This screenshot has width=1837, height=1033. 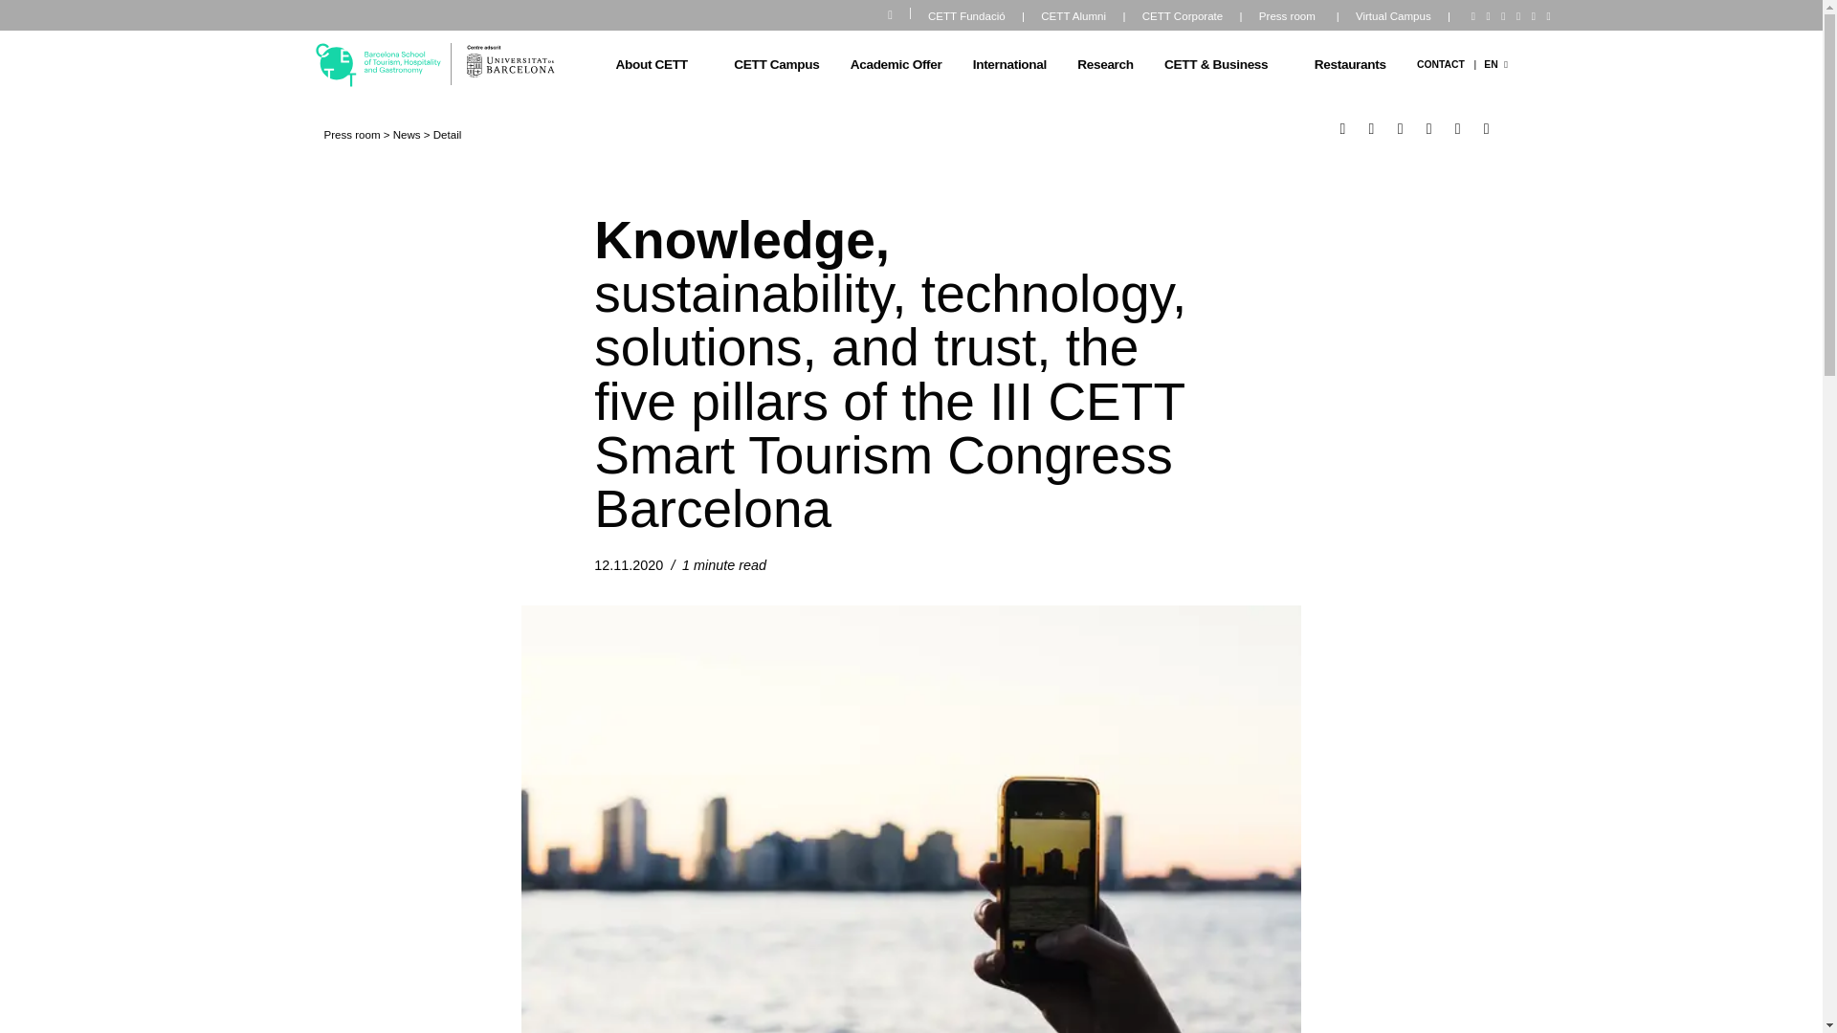 What do you see at coordinates (1393, 17) in the screenshot?
I see `Virtual Campus` at bounding box center [1393, 17].